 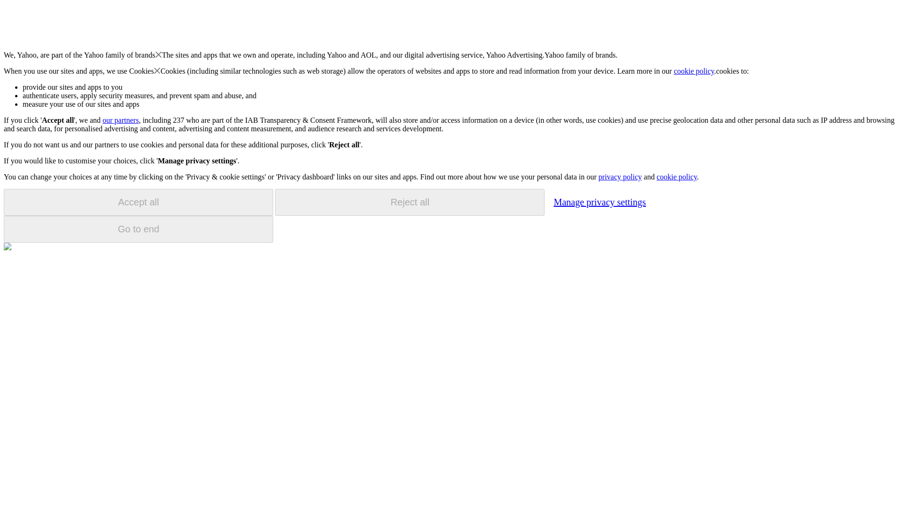 What do you see at coordinates (599, 202) in the screenshot?
I see `Manage privacy settings` at bounding box center [599, 202].